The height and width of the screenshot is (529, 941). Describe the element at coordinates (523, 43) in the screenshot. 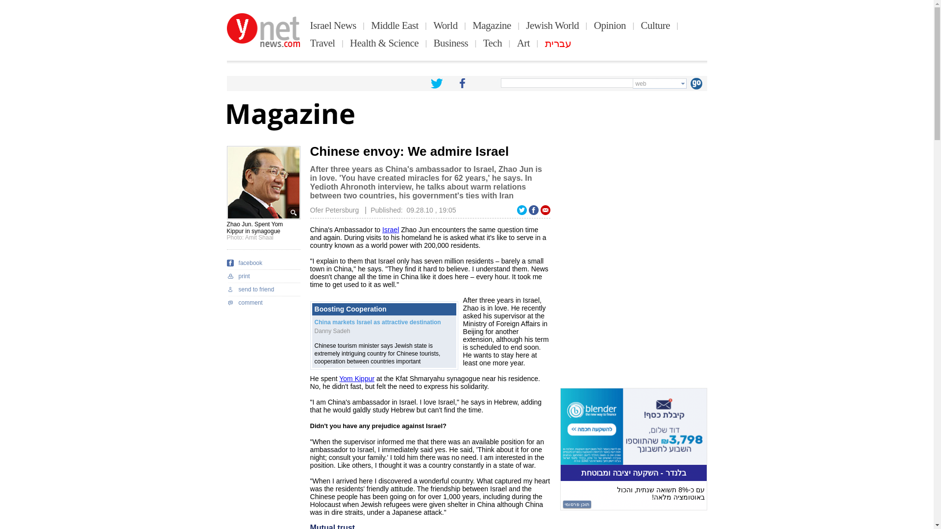

I see `Art` at that location.